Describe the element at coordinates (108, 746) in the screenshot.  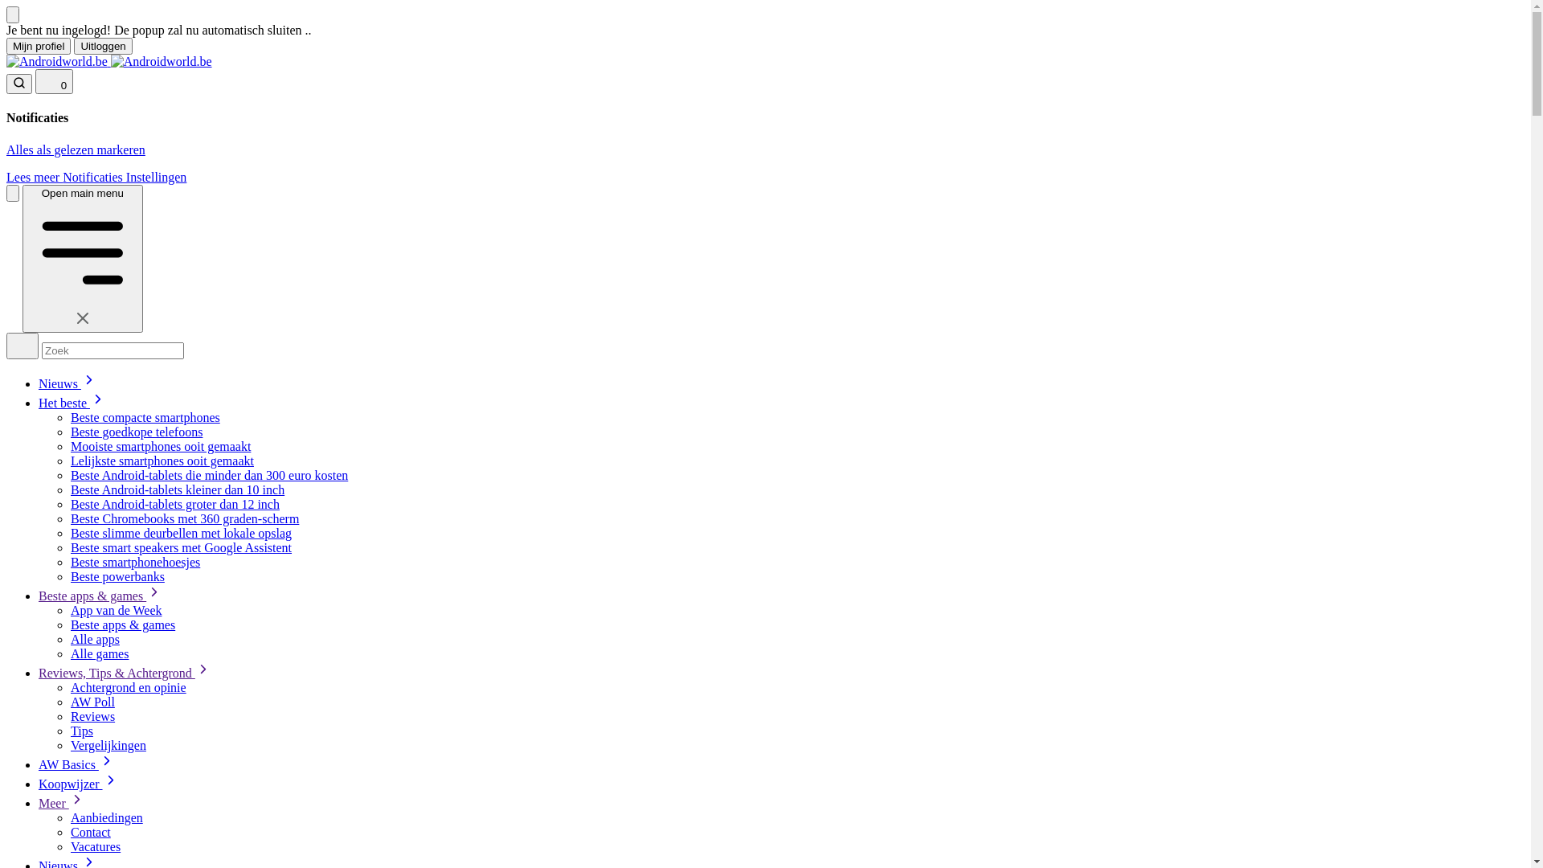
I see `Vergelijkingen` at that location.